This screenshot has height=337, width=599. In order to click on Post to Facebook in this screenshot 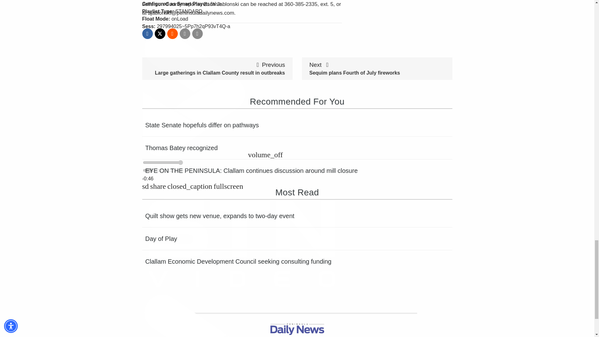, I will do `click(147, 34)`.